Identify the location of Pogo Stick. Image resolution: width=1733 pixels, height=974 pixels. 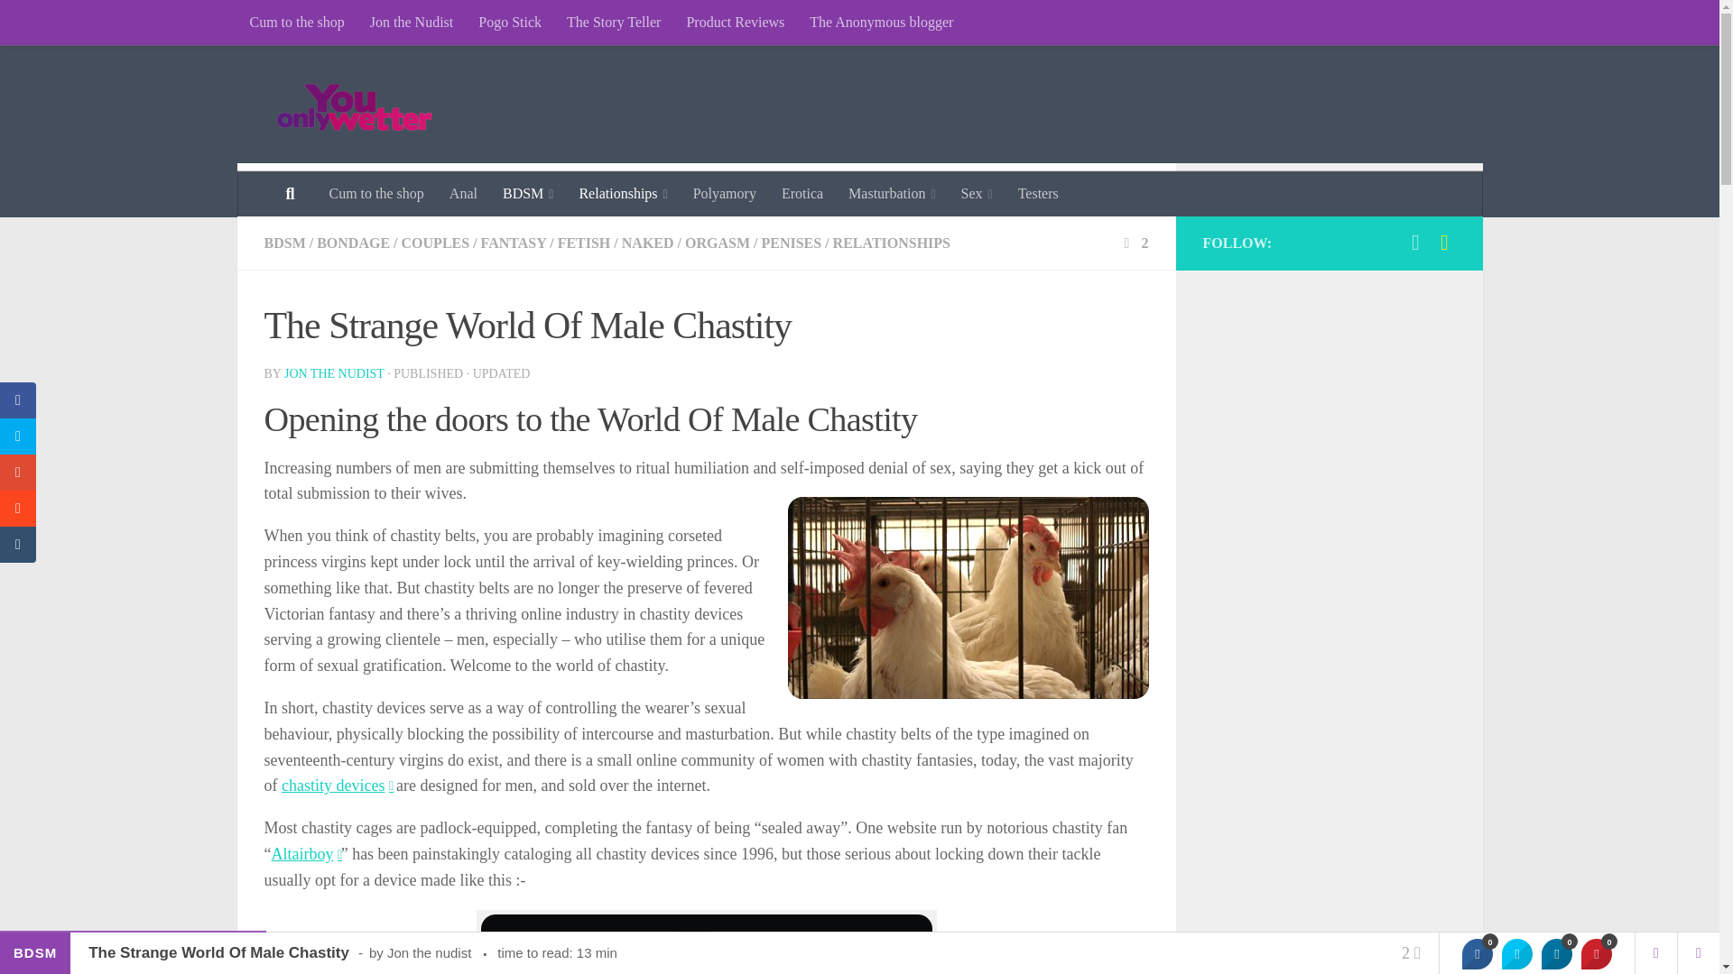
(510, 22).